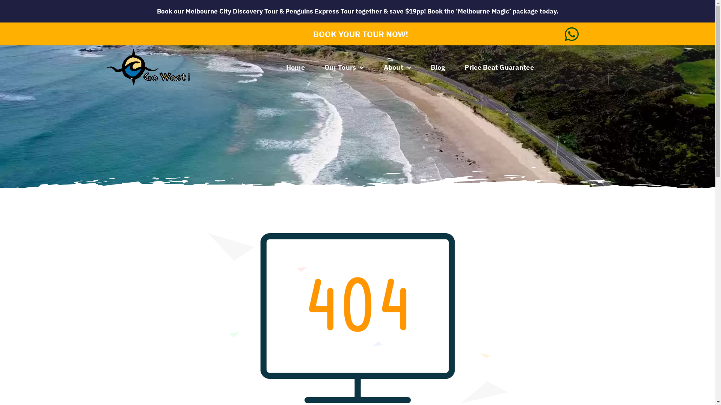 The width and height of the screenshot is (721, 405). Describe the element at coordinates (296, 67) in the screenshot. I see `Home` at that location.